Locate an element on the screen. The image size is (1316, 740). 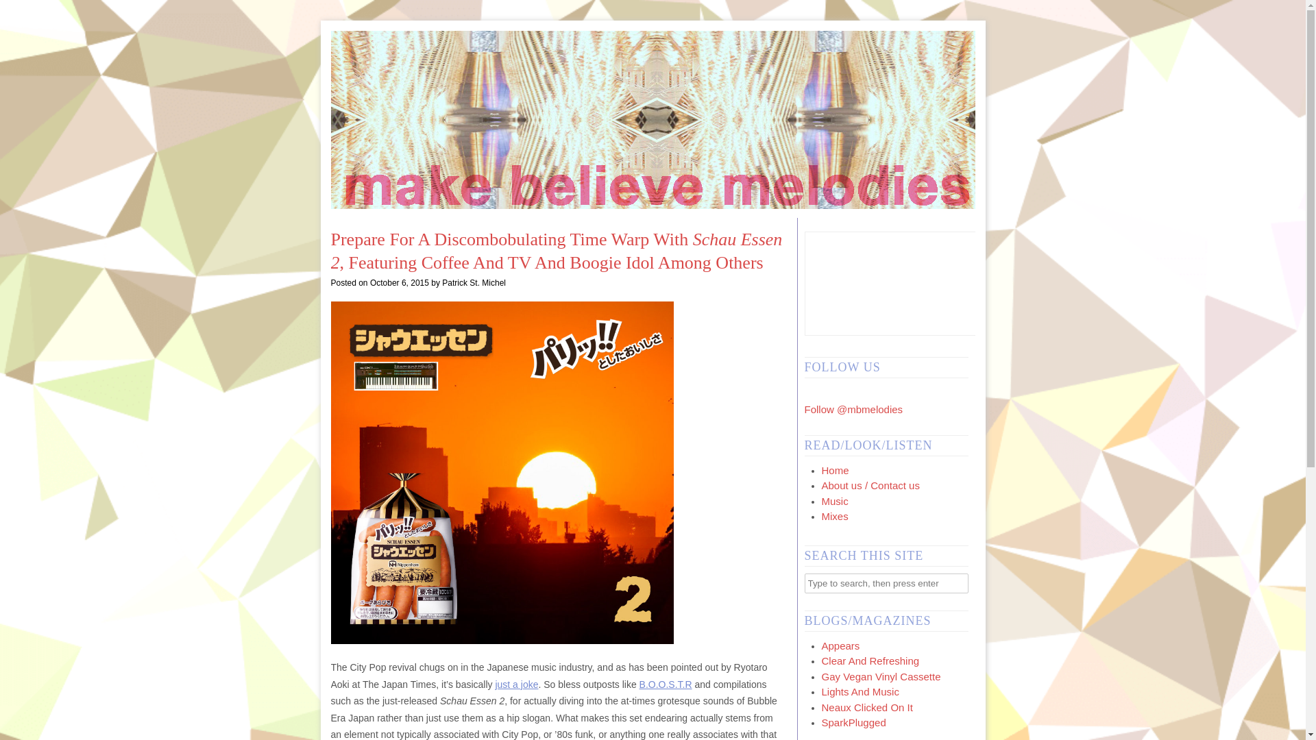
Type to search, then press enter is located at coordinates (886, 582).